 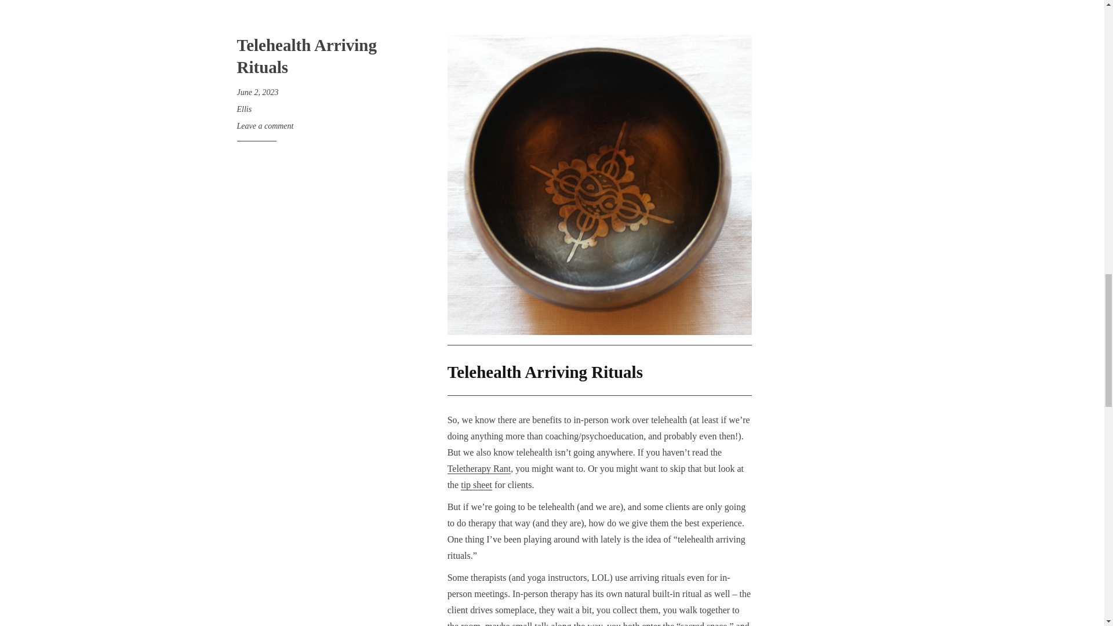 I want to click on tip sheet, so click(x=476, y=485).